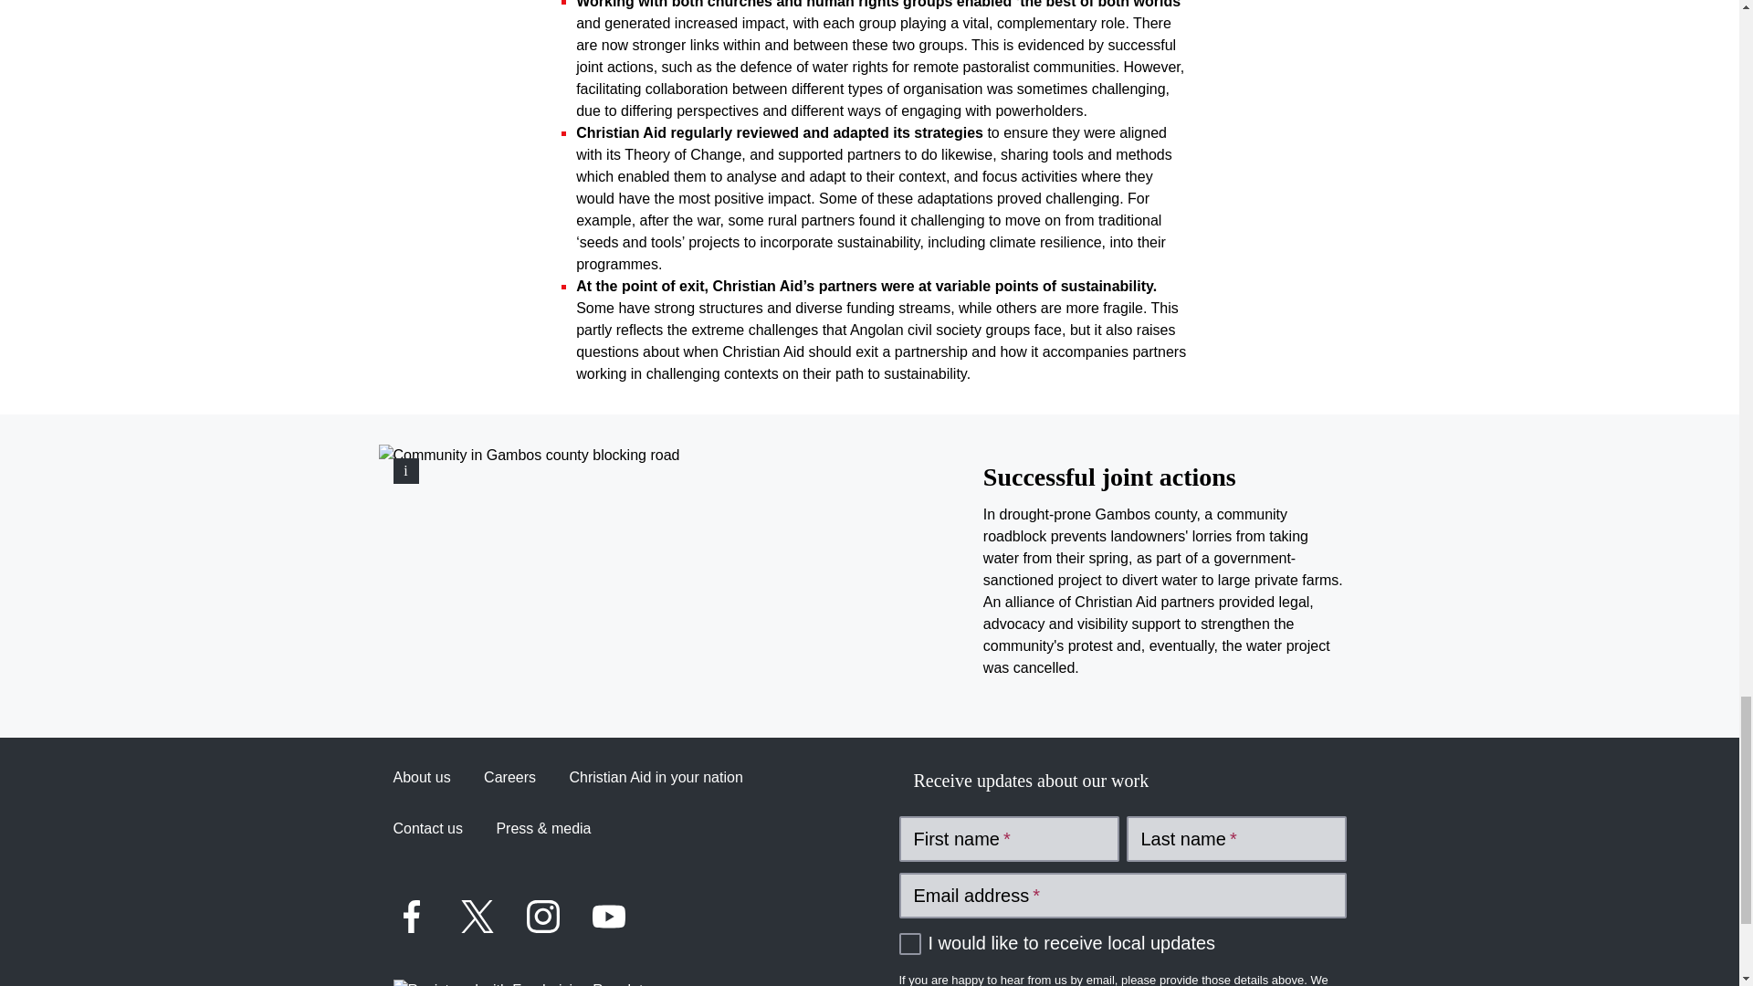 This screenshot has height=986, width=1753. I want to click on Careers, so click(509, 778).